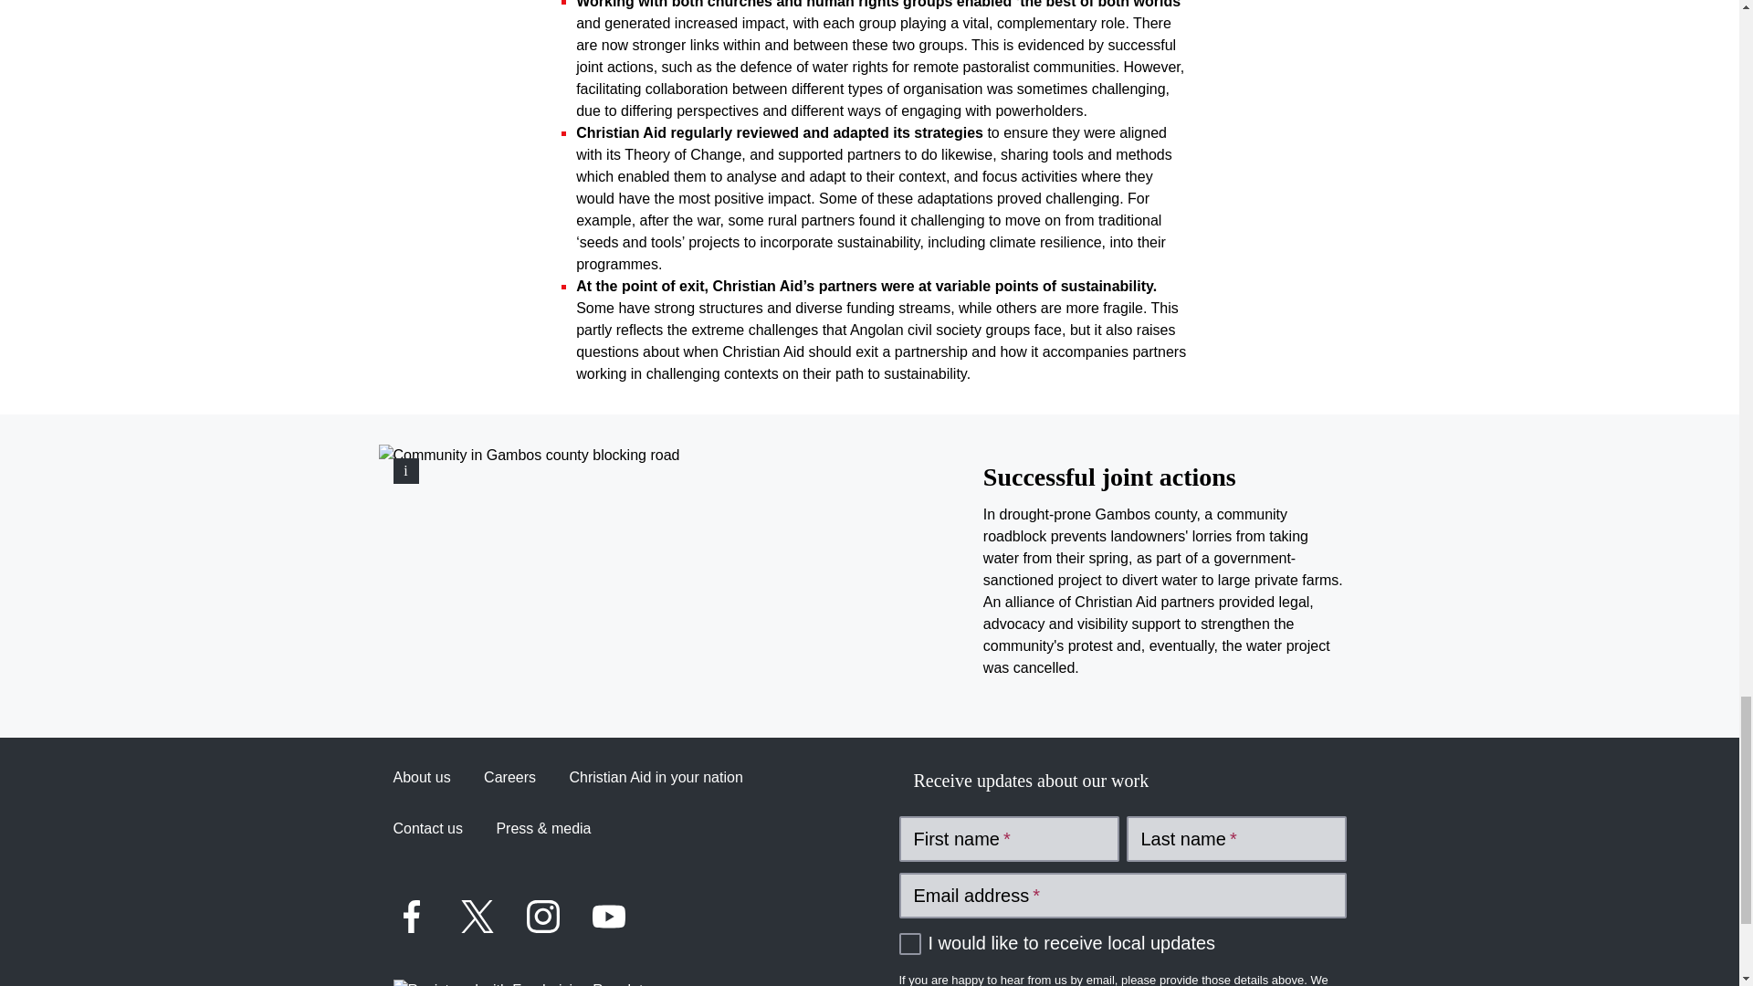 This screenshot has height=986, width=1753. I want to click on Careers, so click(509, 778).